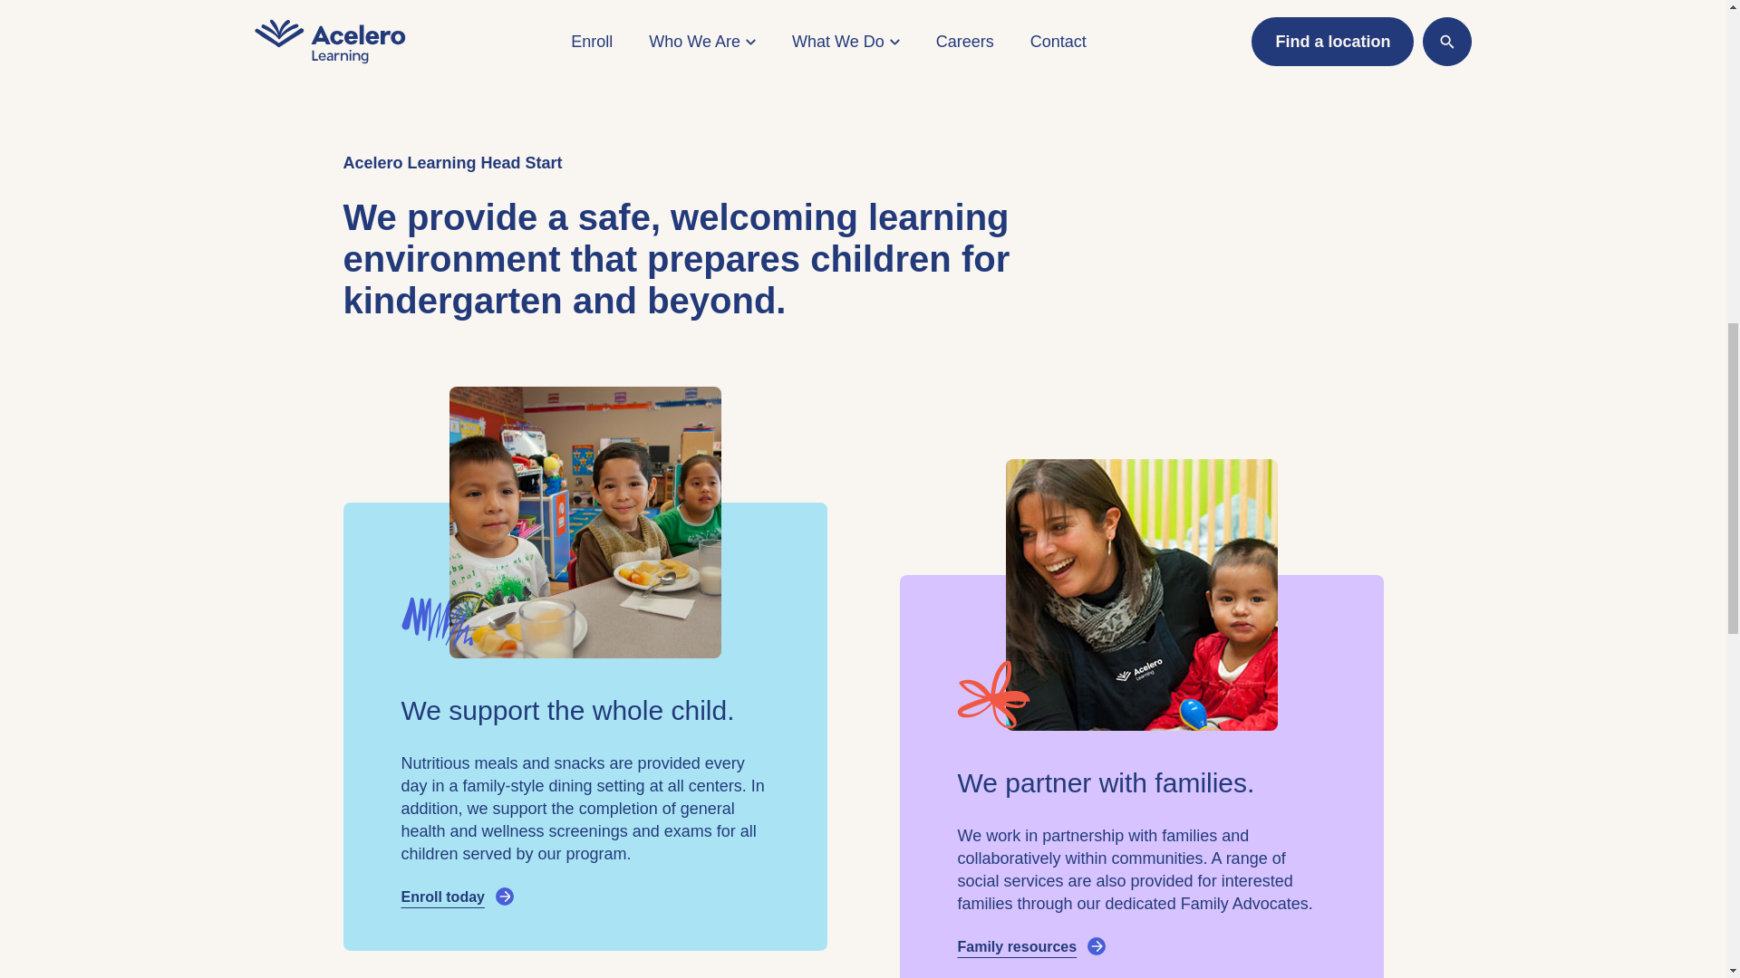 This screenshot has width=1740, height=978. Describe the element at coordinates (1140, 947) in the screenshot. I see `Family resources` at that location.